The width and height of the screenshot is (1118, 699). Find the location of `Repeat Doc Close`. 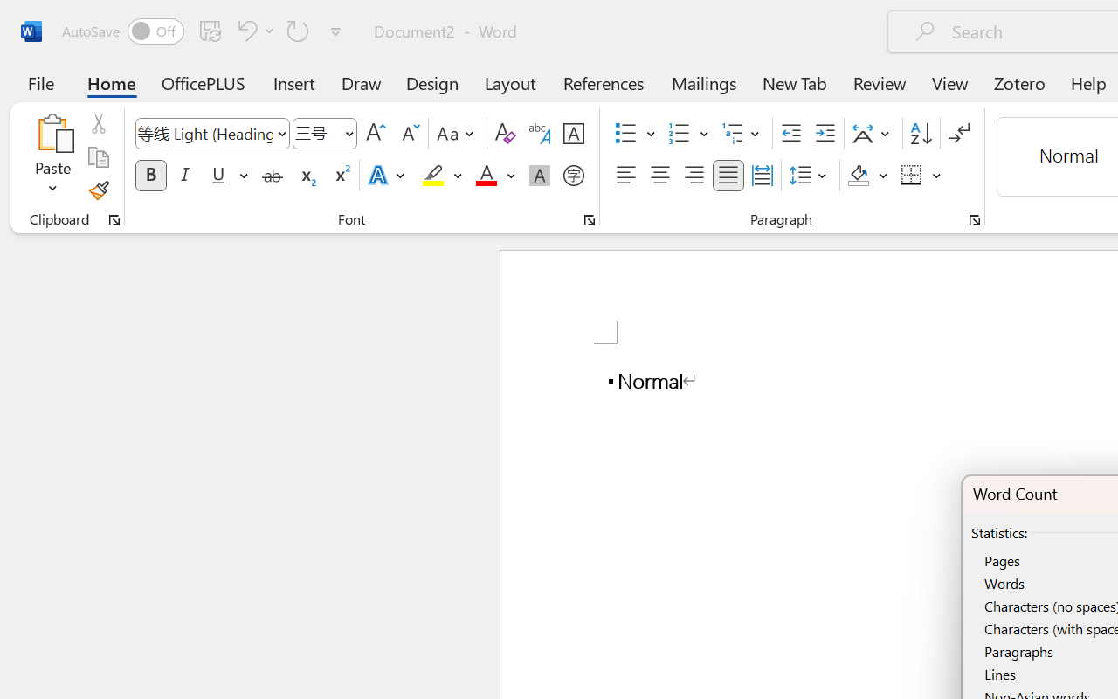

Repeat Doc Close is located at coordinates (298, 31).